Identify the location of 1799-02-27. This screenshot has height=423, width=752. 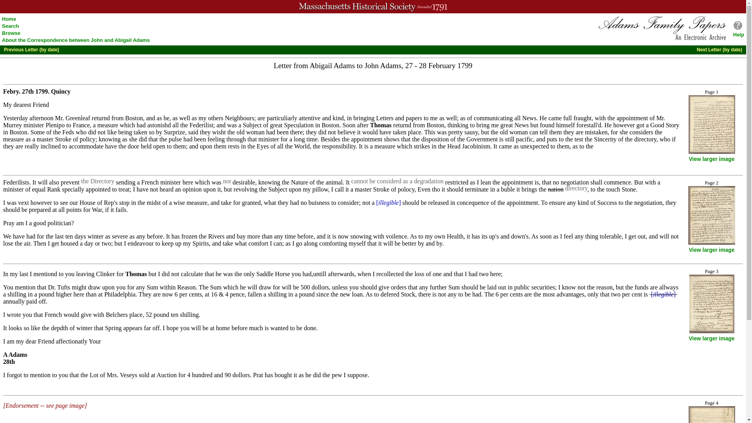
(439, 65).